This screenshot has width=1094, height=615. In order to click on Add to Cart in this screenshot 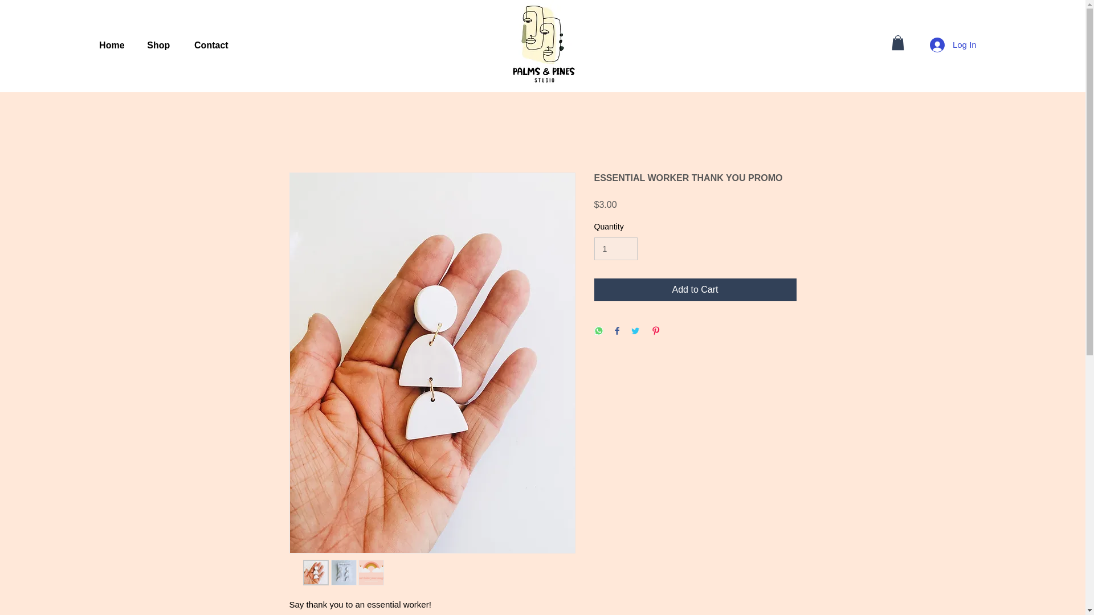, I will do `click(695, 290)`.